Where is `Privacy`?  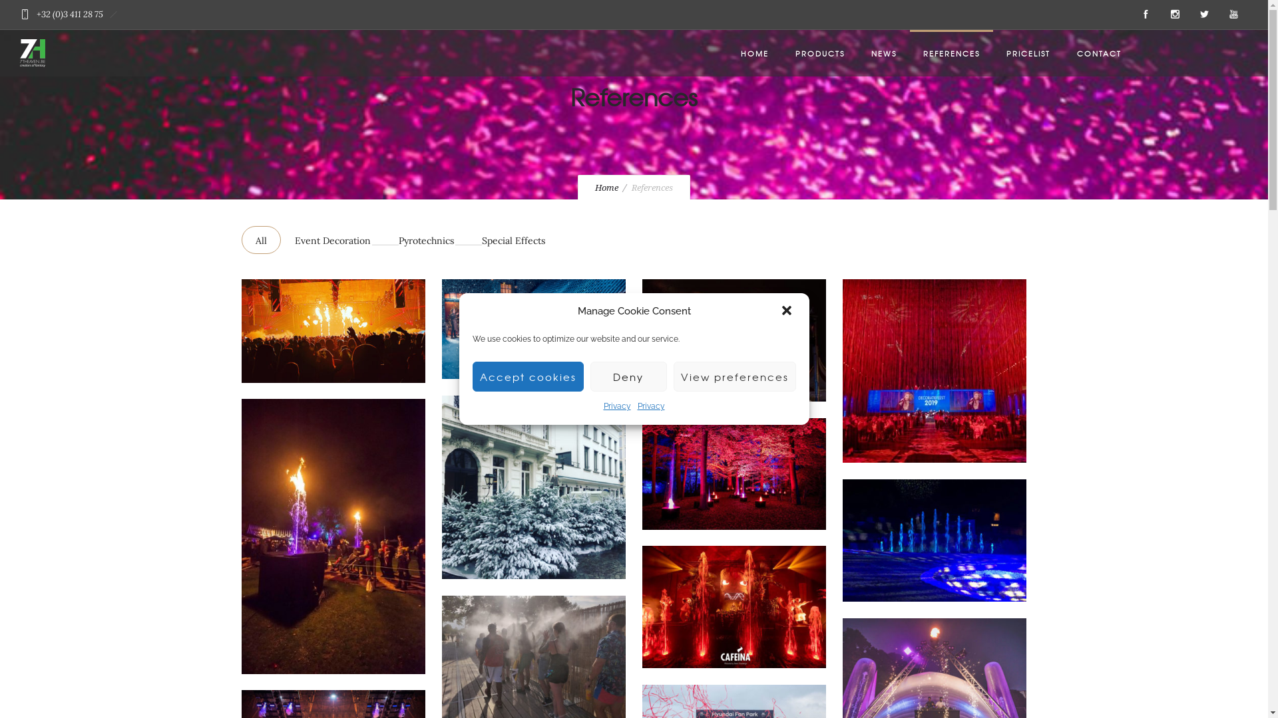 Privacy is located at coordinates (616, 406).